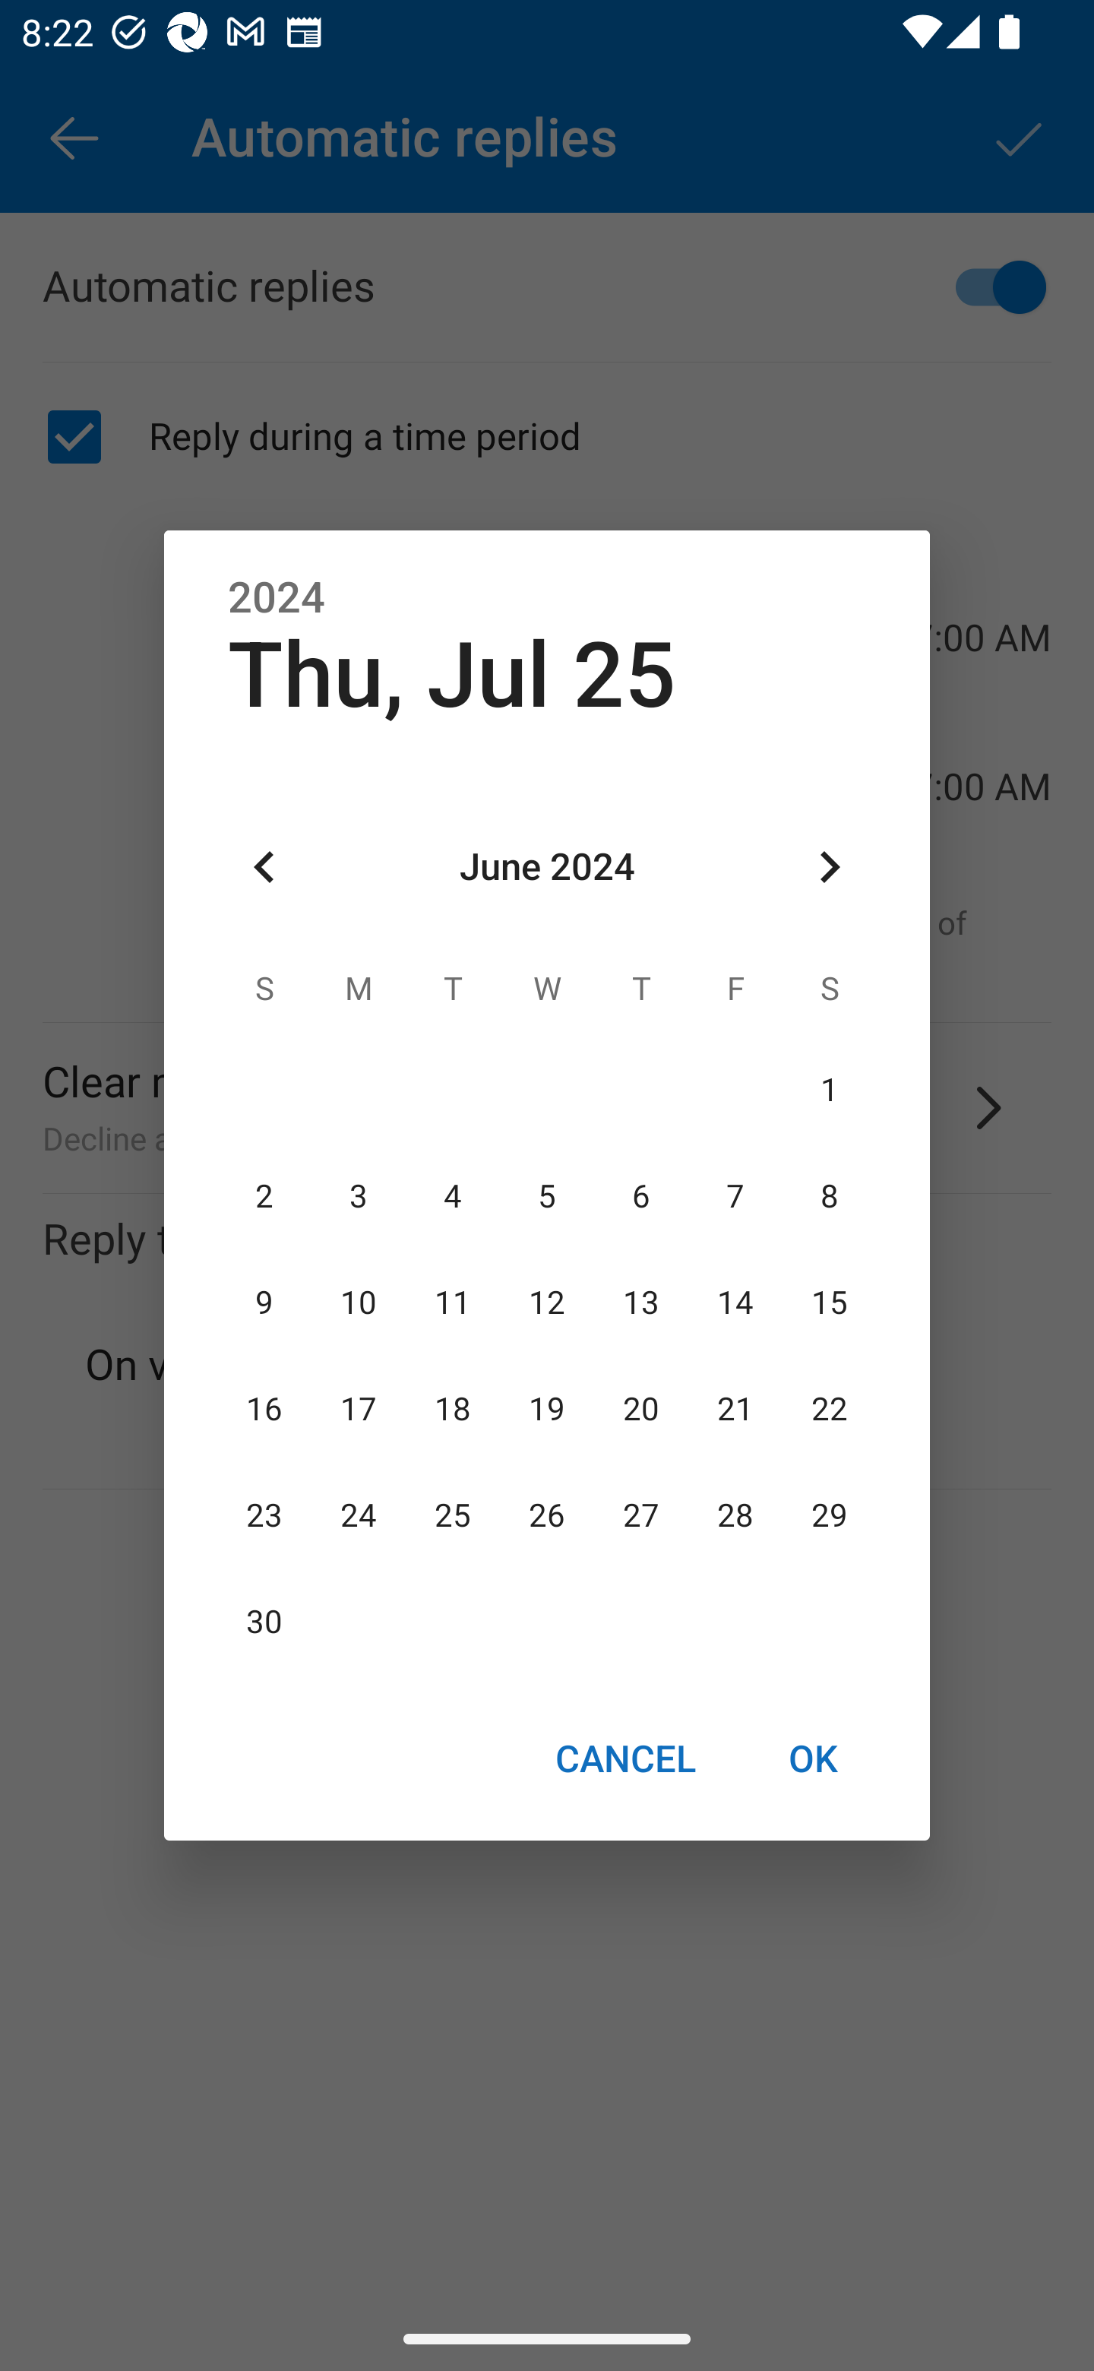  What do you see at coordinates (735, 1409) in the screenshot?
I see `21 21 June 2024` at bounding box center [735, 1409].